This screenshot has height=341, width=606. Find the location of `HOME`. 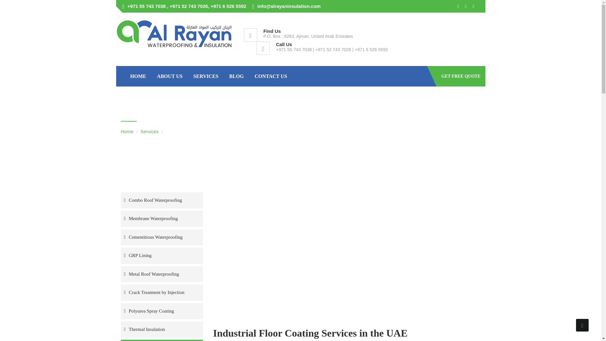

HOME is located at coordinates (138, 76).